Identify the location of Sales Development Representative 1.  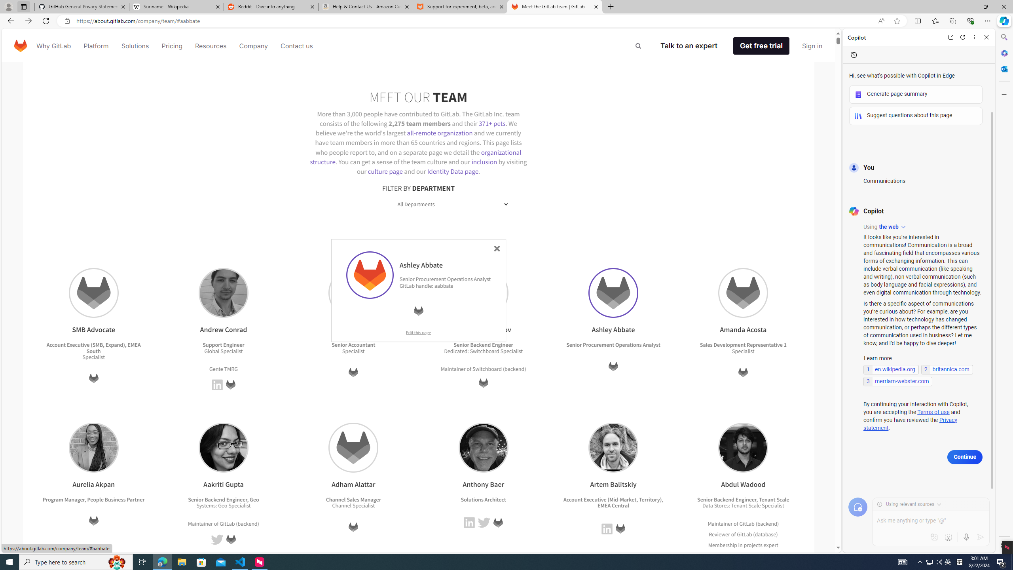
(743, 345).